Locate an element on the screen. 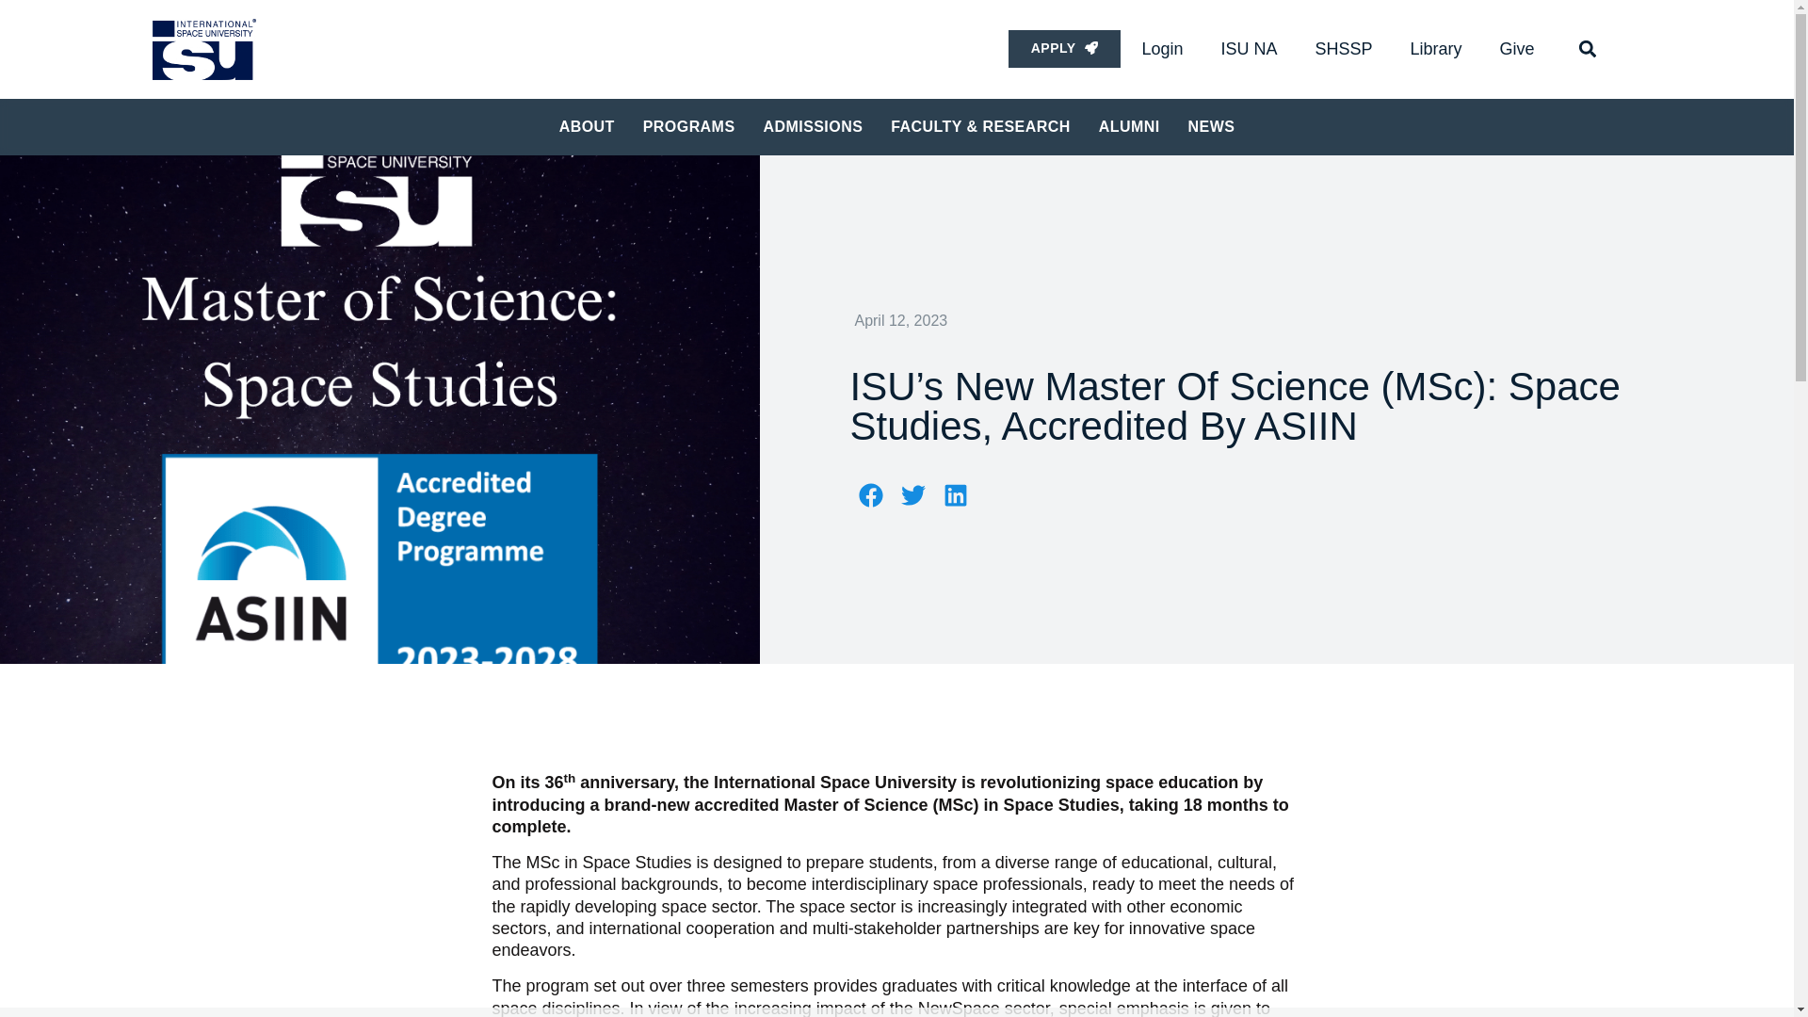 This screenshot has width=1808, height=1017. SHSSP is located at coordinates (1344, 49).